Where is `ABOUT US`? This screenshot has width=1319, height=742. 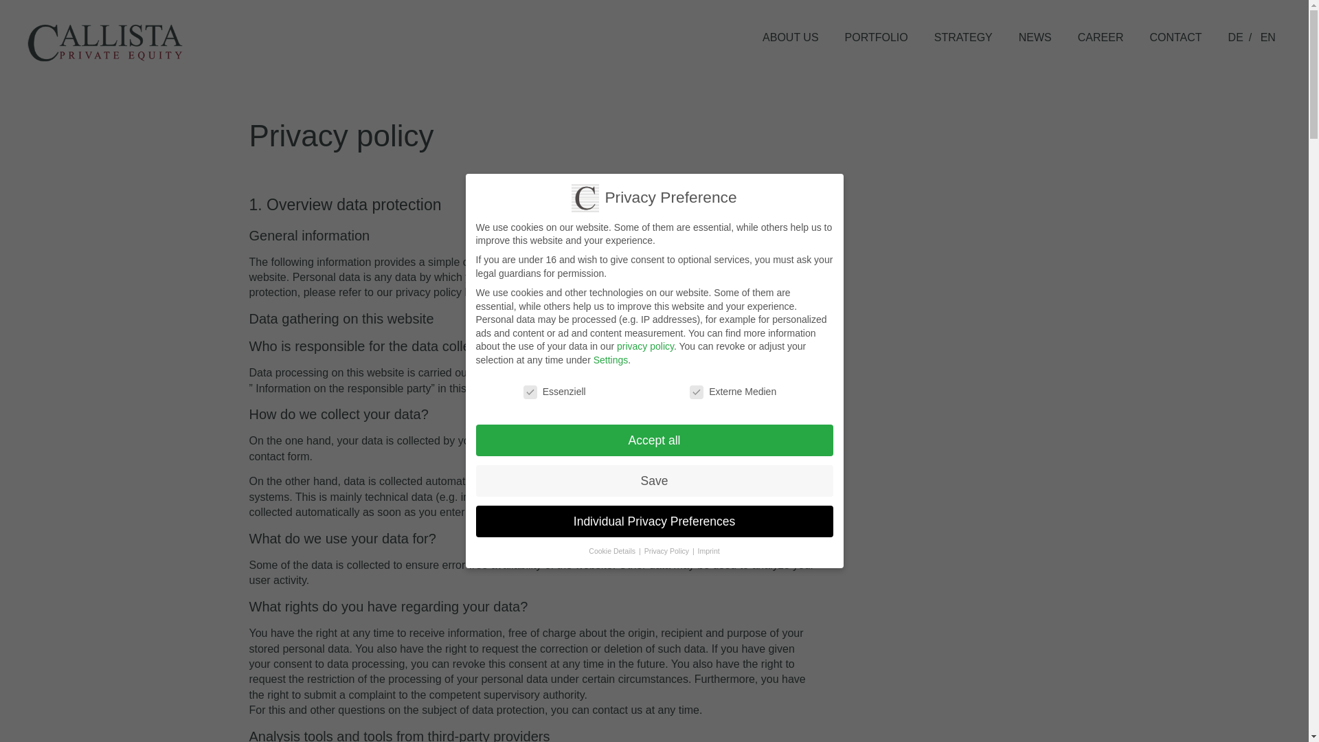
ABOUT US is located at coordinates (790, 37).